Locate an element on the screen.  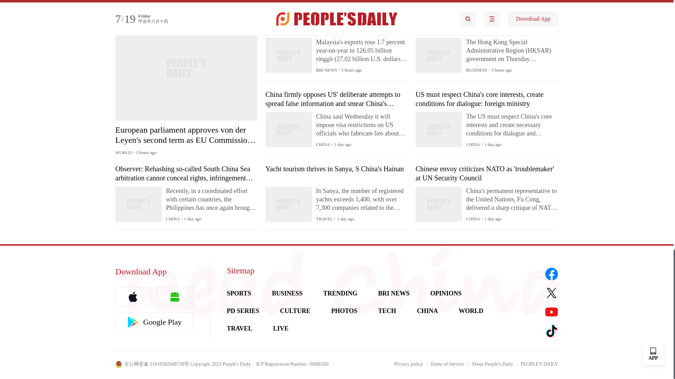
Google Play is located at coordinates (154, 322).